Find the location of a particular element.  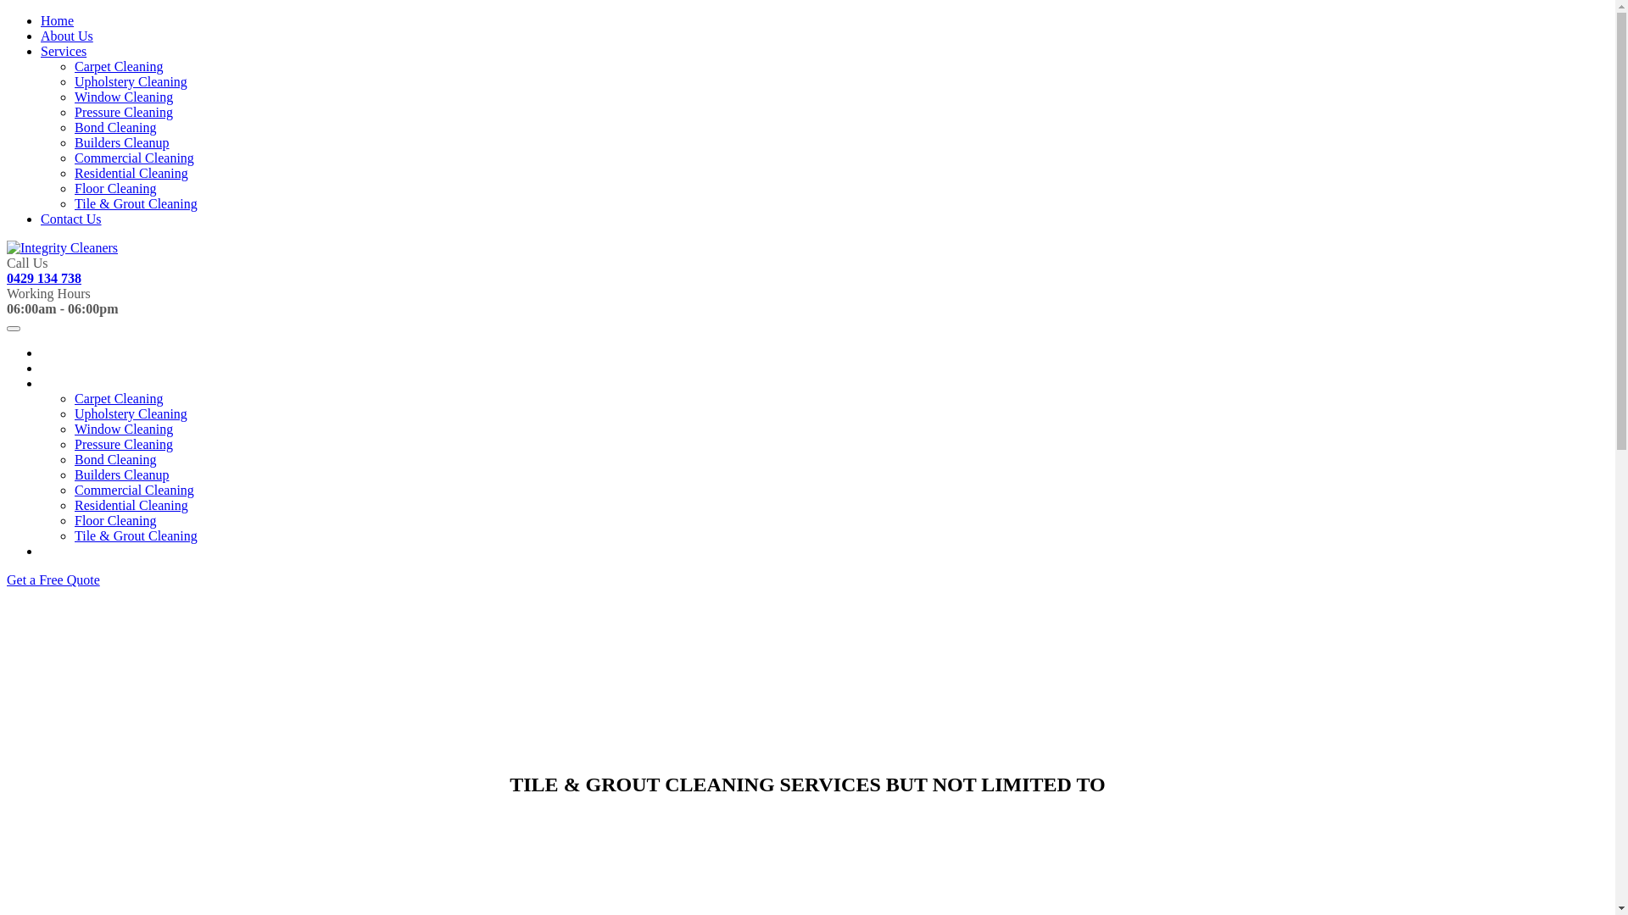

Commercial Cleaning is located at coordinates (134, 158).